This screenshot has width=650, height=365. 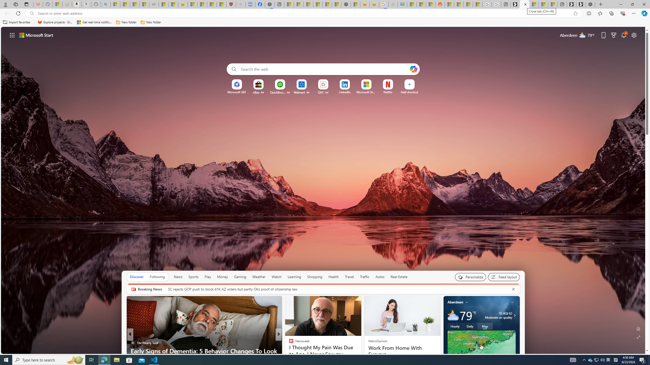 I want to click on AutomationID: backgroundImagePicture, so click(x=323, y=190).